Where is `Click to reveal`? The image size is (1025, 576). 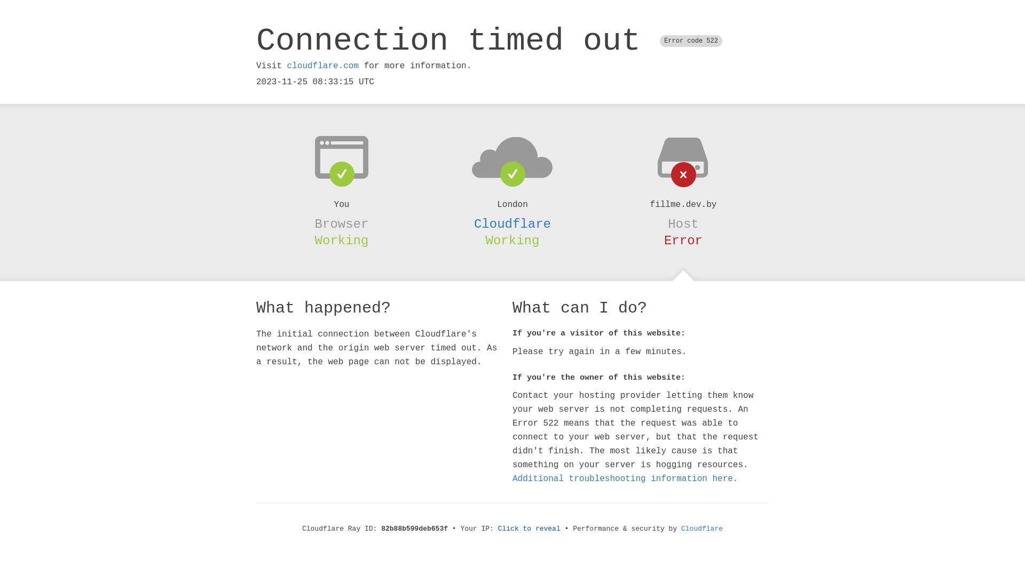
Click to reveal is located at coordinates (530, 529).